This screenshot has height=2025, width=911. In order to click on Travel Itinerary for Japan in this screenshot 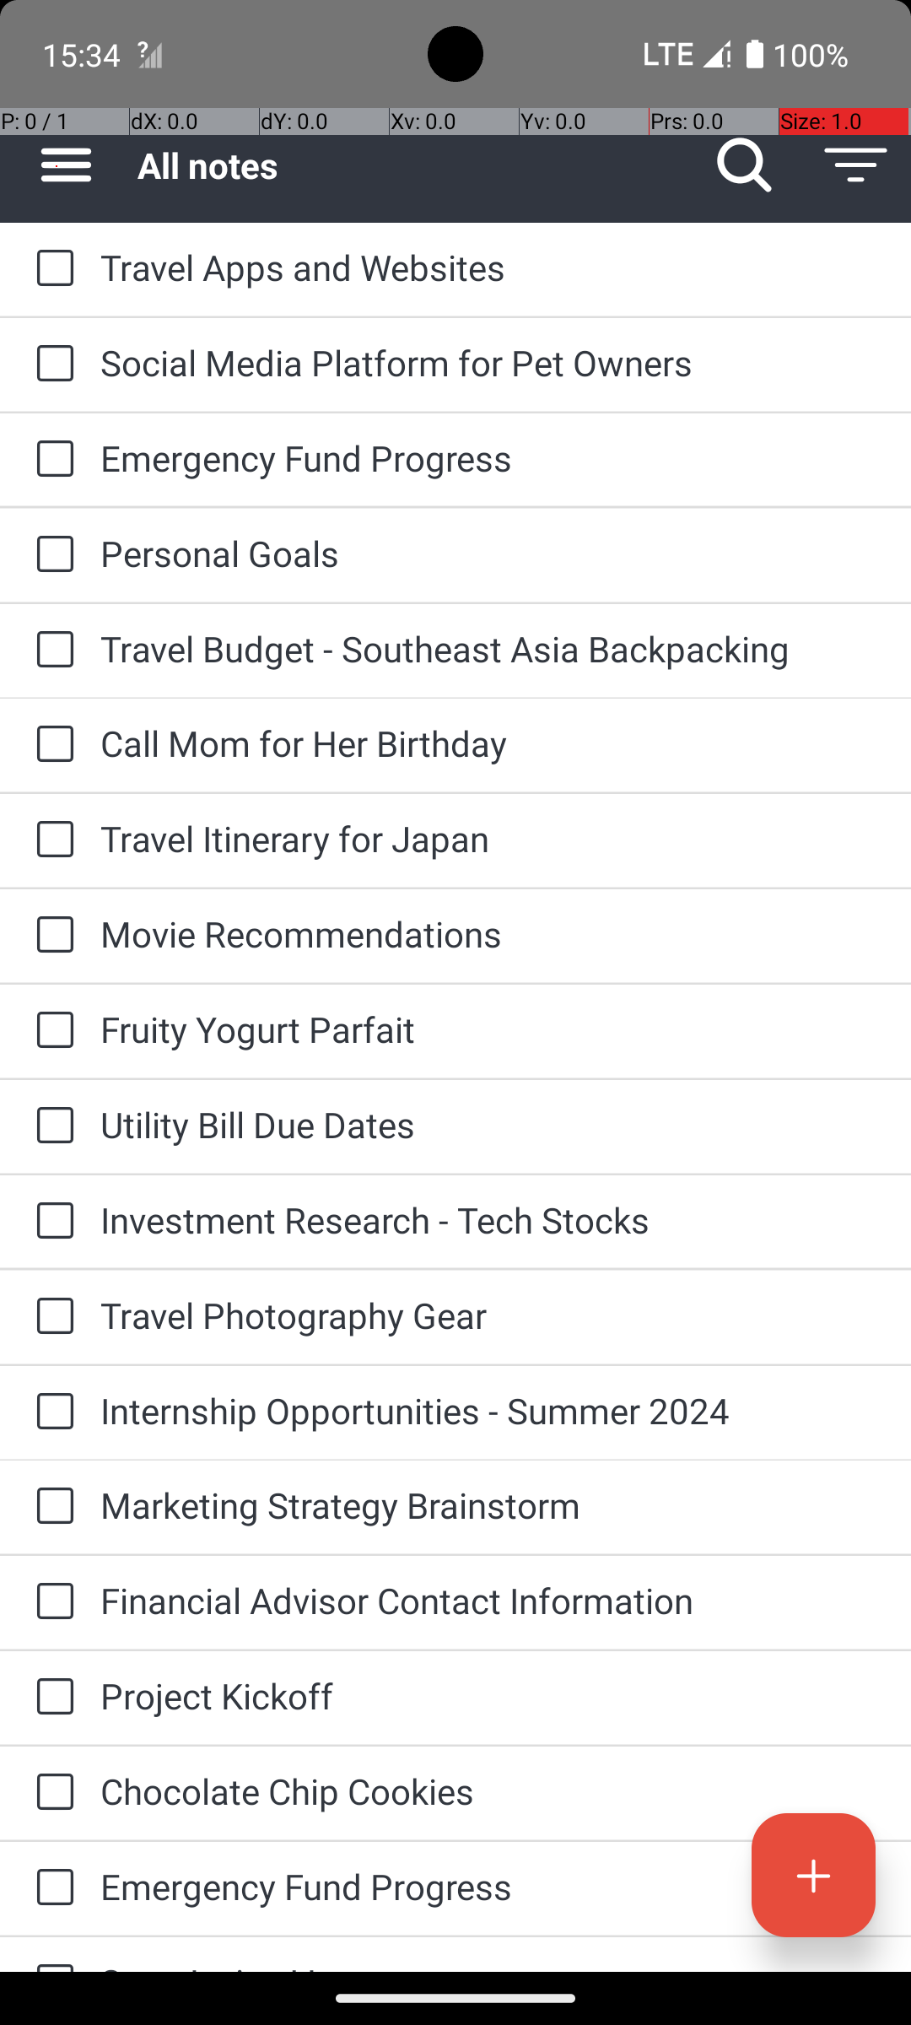, I will do `click(489, 839)`.